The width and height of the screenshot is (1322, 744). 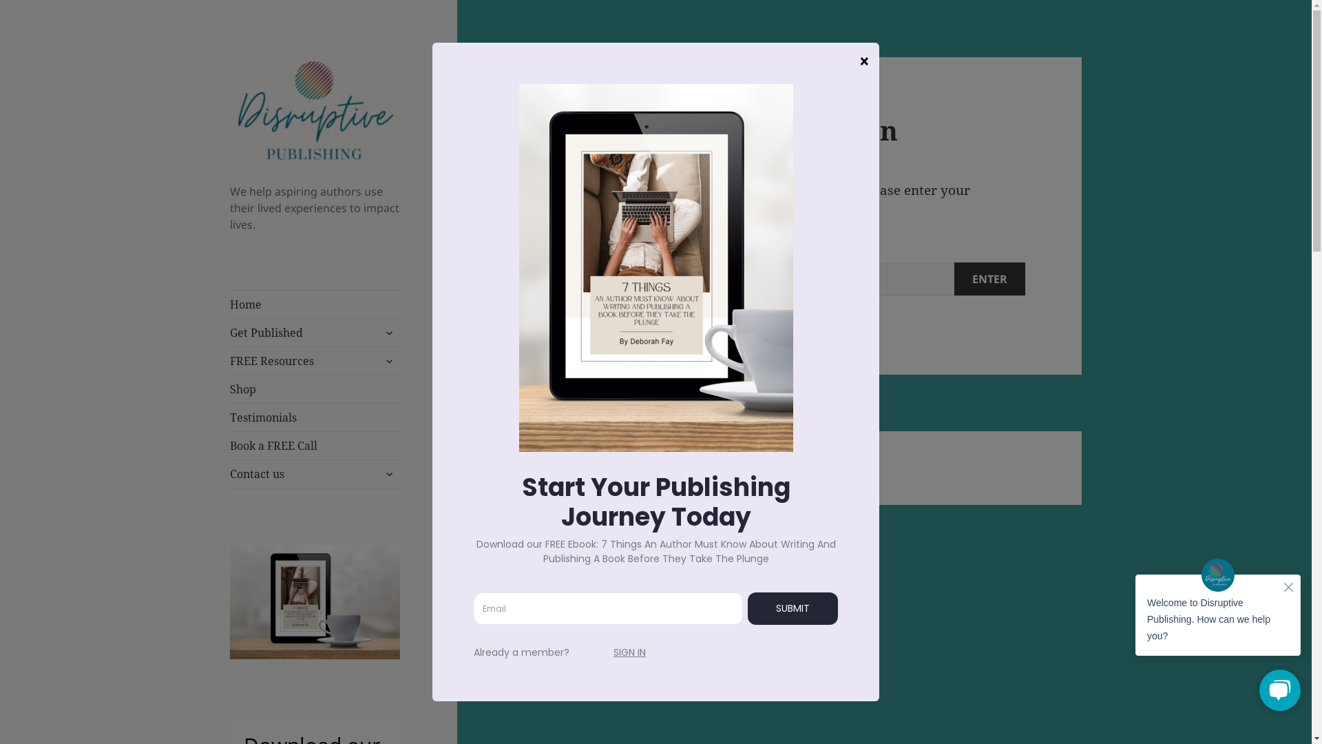 I want to click on expand child menu, so click(x=389, y=333).